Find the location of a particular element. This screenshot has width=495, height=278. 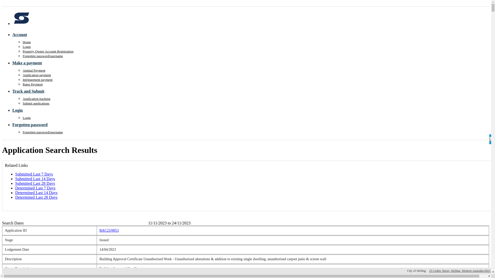

Forgotten password/username is located at coordinates (43, 132).